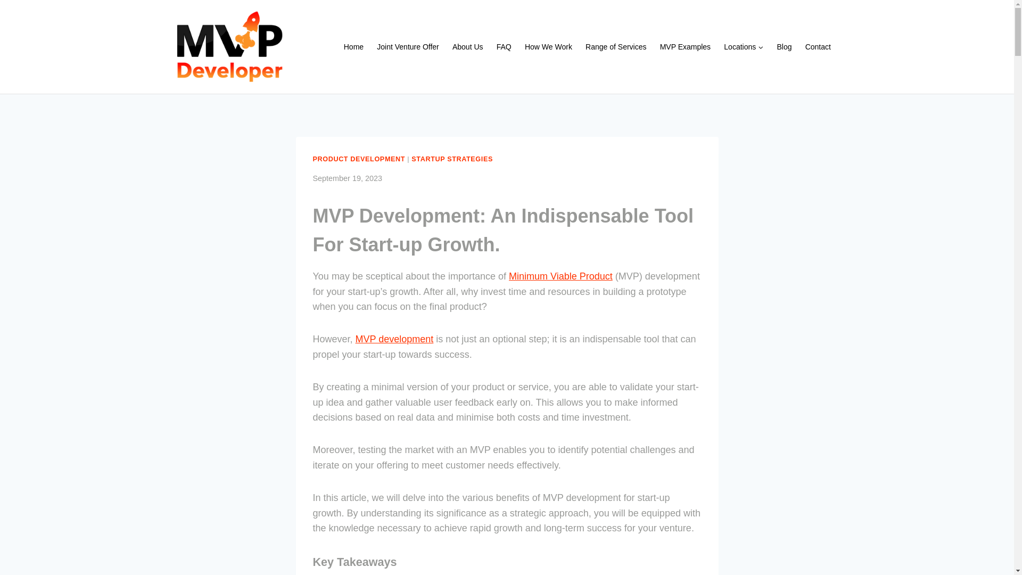 Image resolution: width=1022 pixels, height=575 pixels. What do you see at coordinates (504, 47) in the screenshot?
I see `FAQ` at bounding box center [504, 47].